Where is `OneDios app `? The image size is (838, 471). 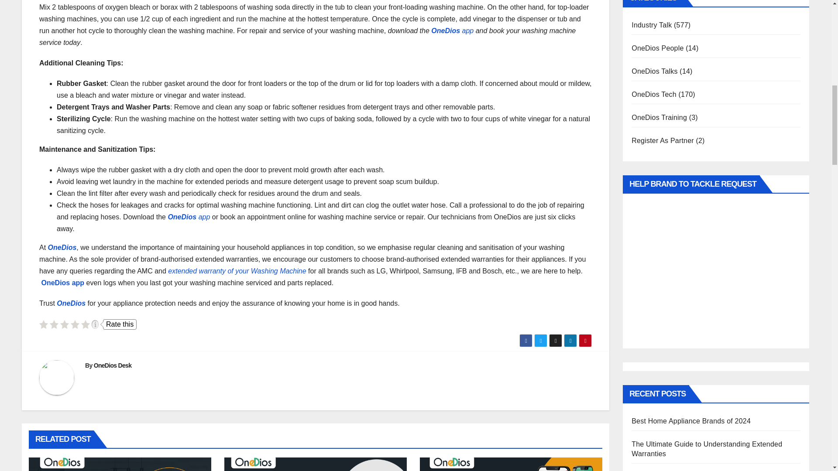 OneDios app  is located at coordinates (64, 283).